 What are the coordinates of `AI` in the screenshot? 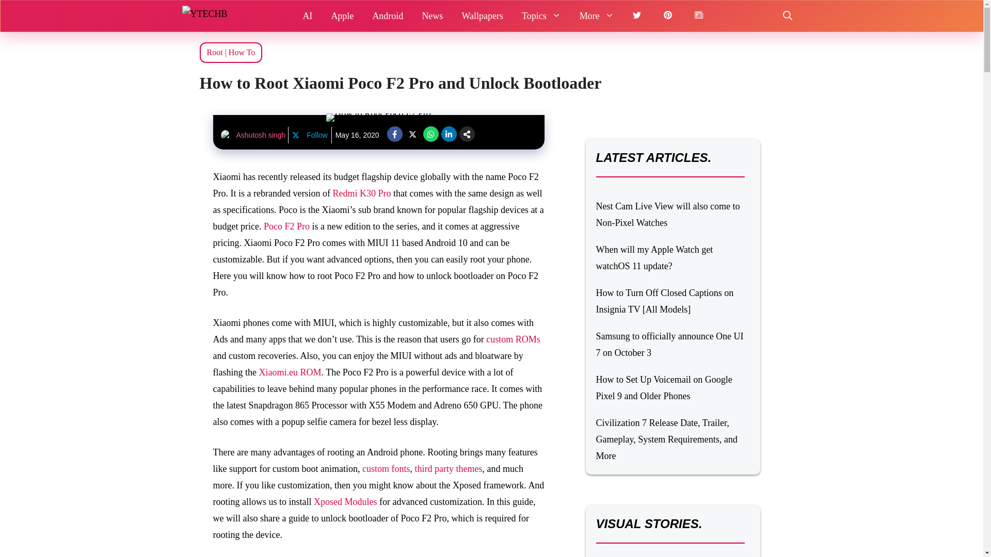 It's located at (307, 15).